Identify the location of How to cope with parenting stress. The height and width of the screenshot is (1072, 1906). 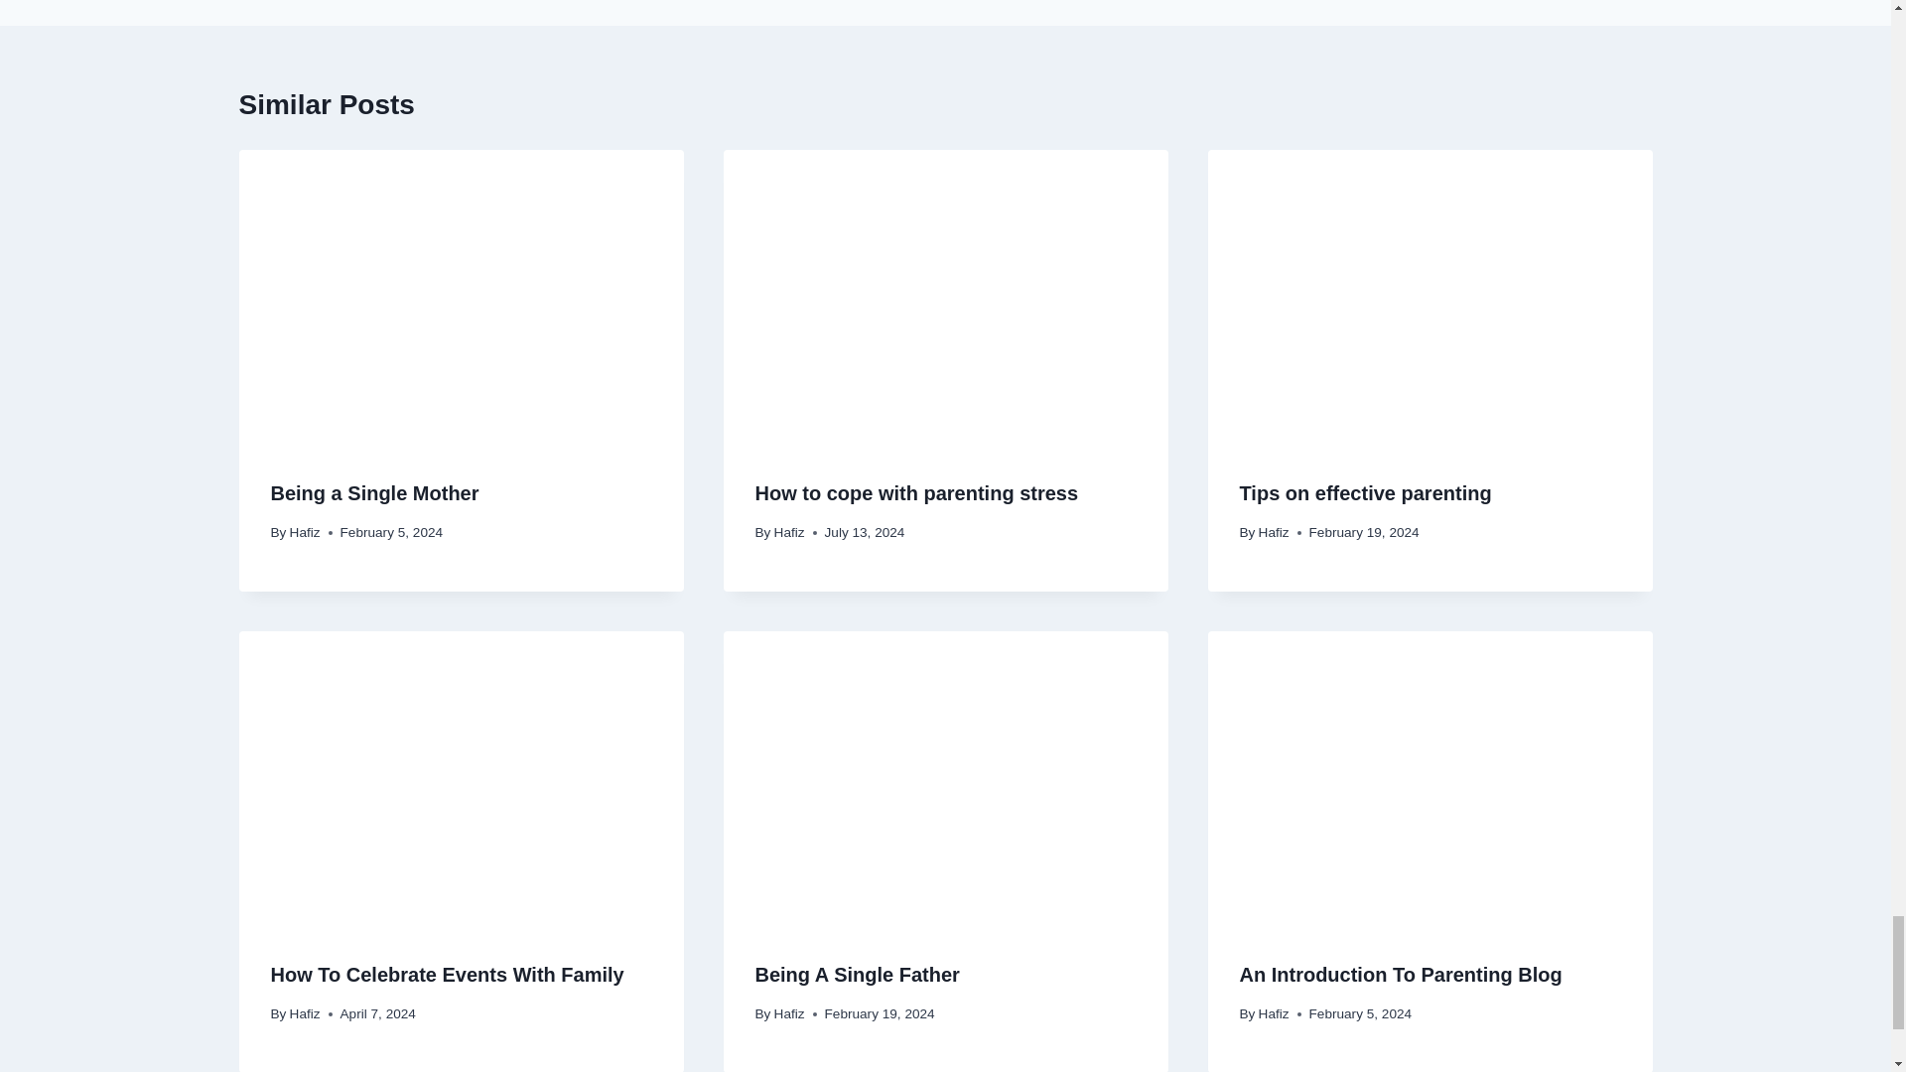
(916, 492).